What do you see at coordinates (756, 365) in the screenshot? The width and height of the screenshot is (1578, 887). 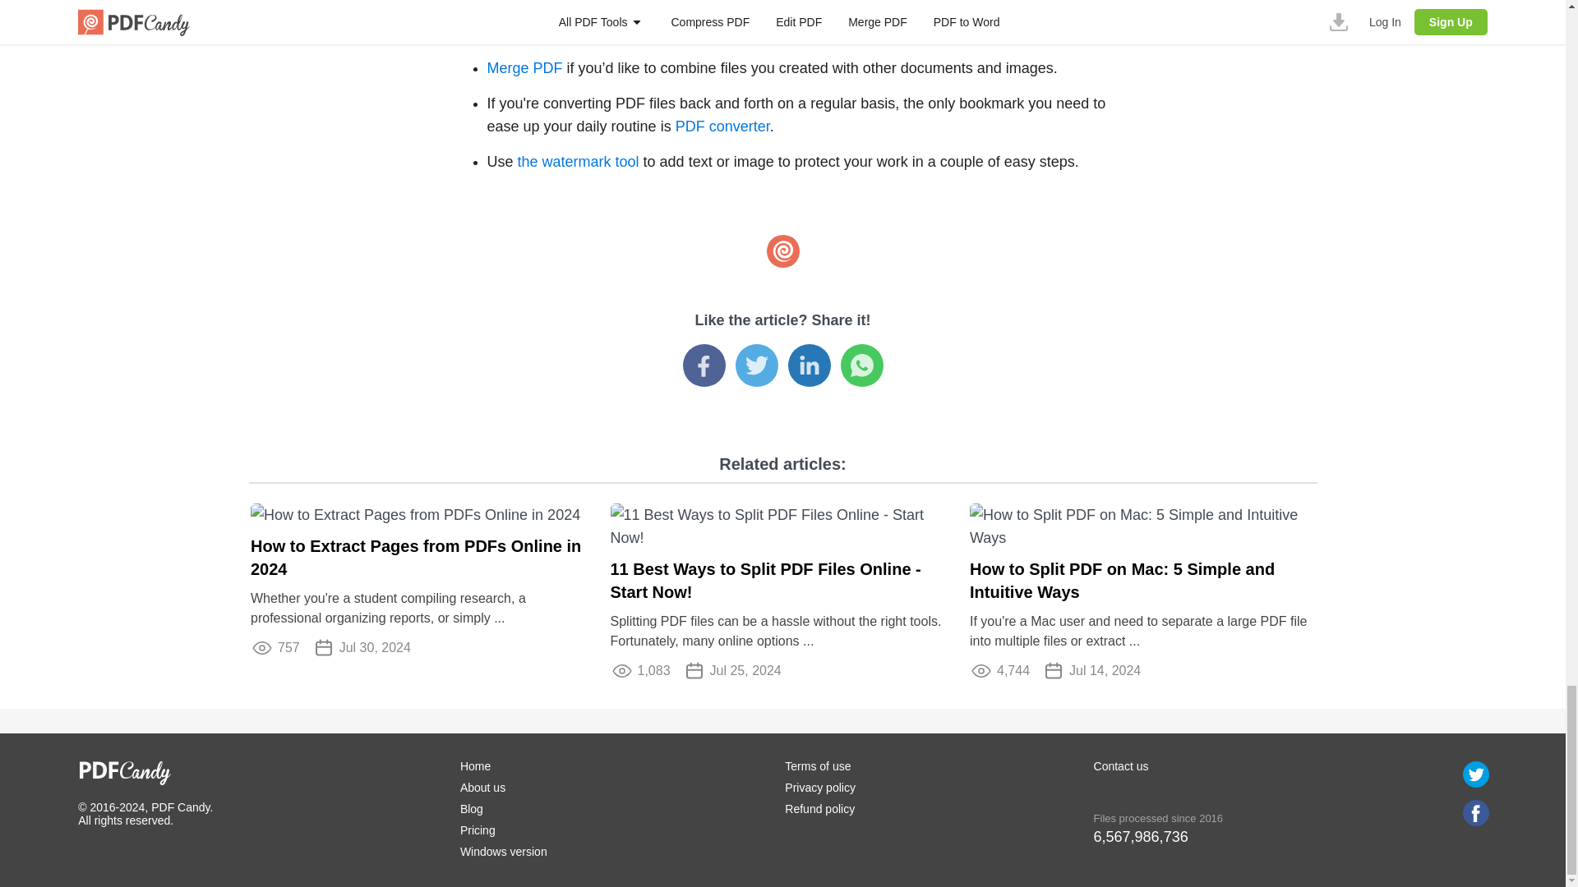 I see `Share on Twitter` at bounding box center [756, 365].